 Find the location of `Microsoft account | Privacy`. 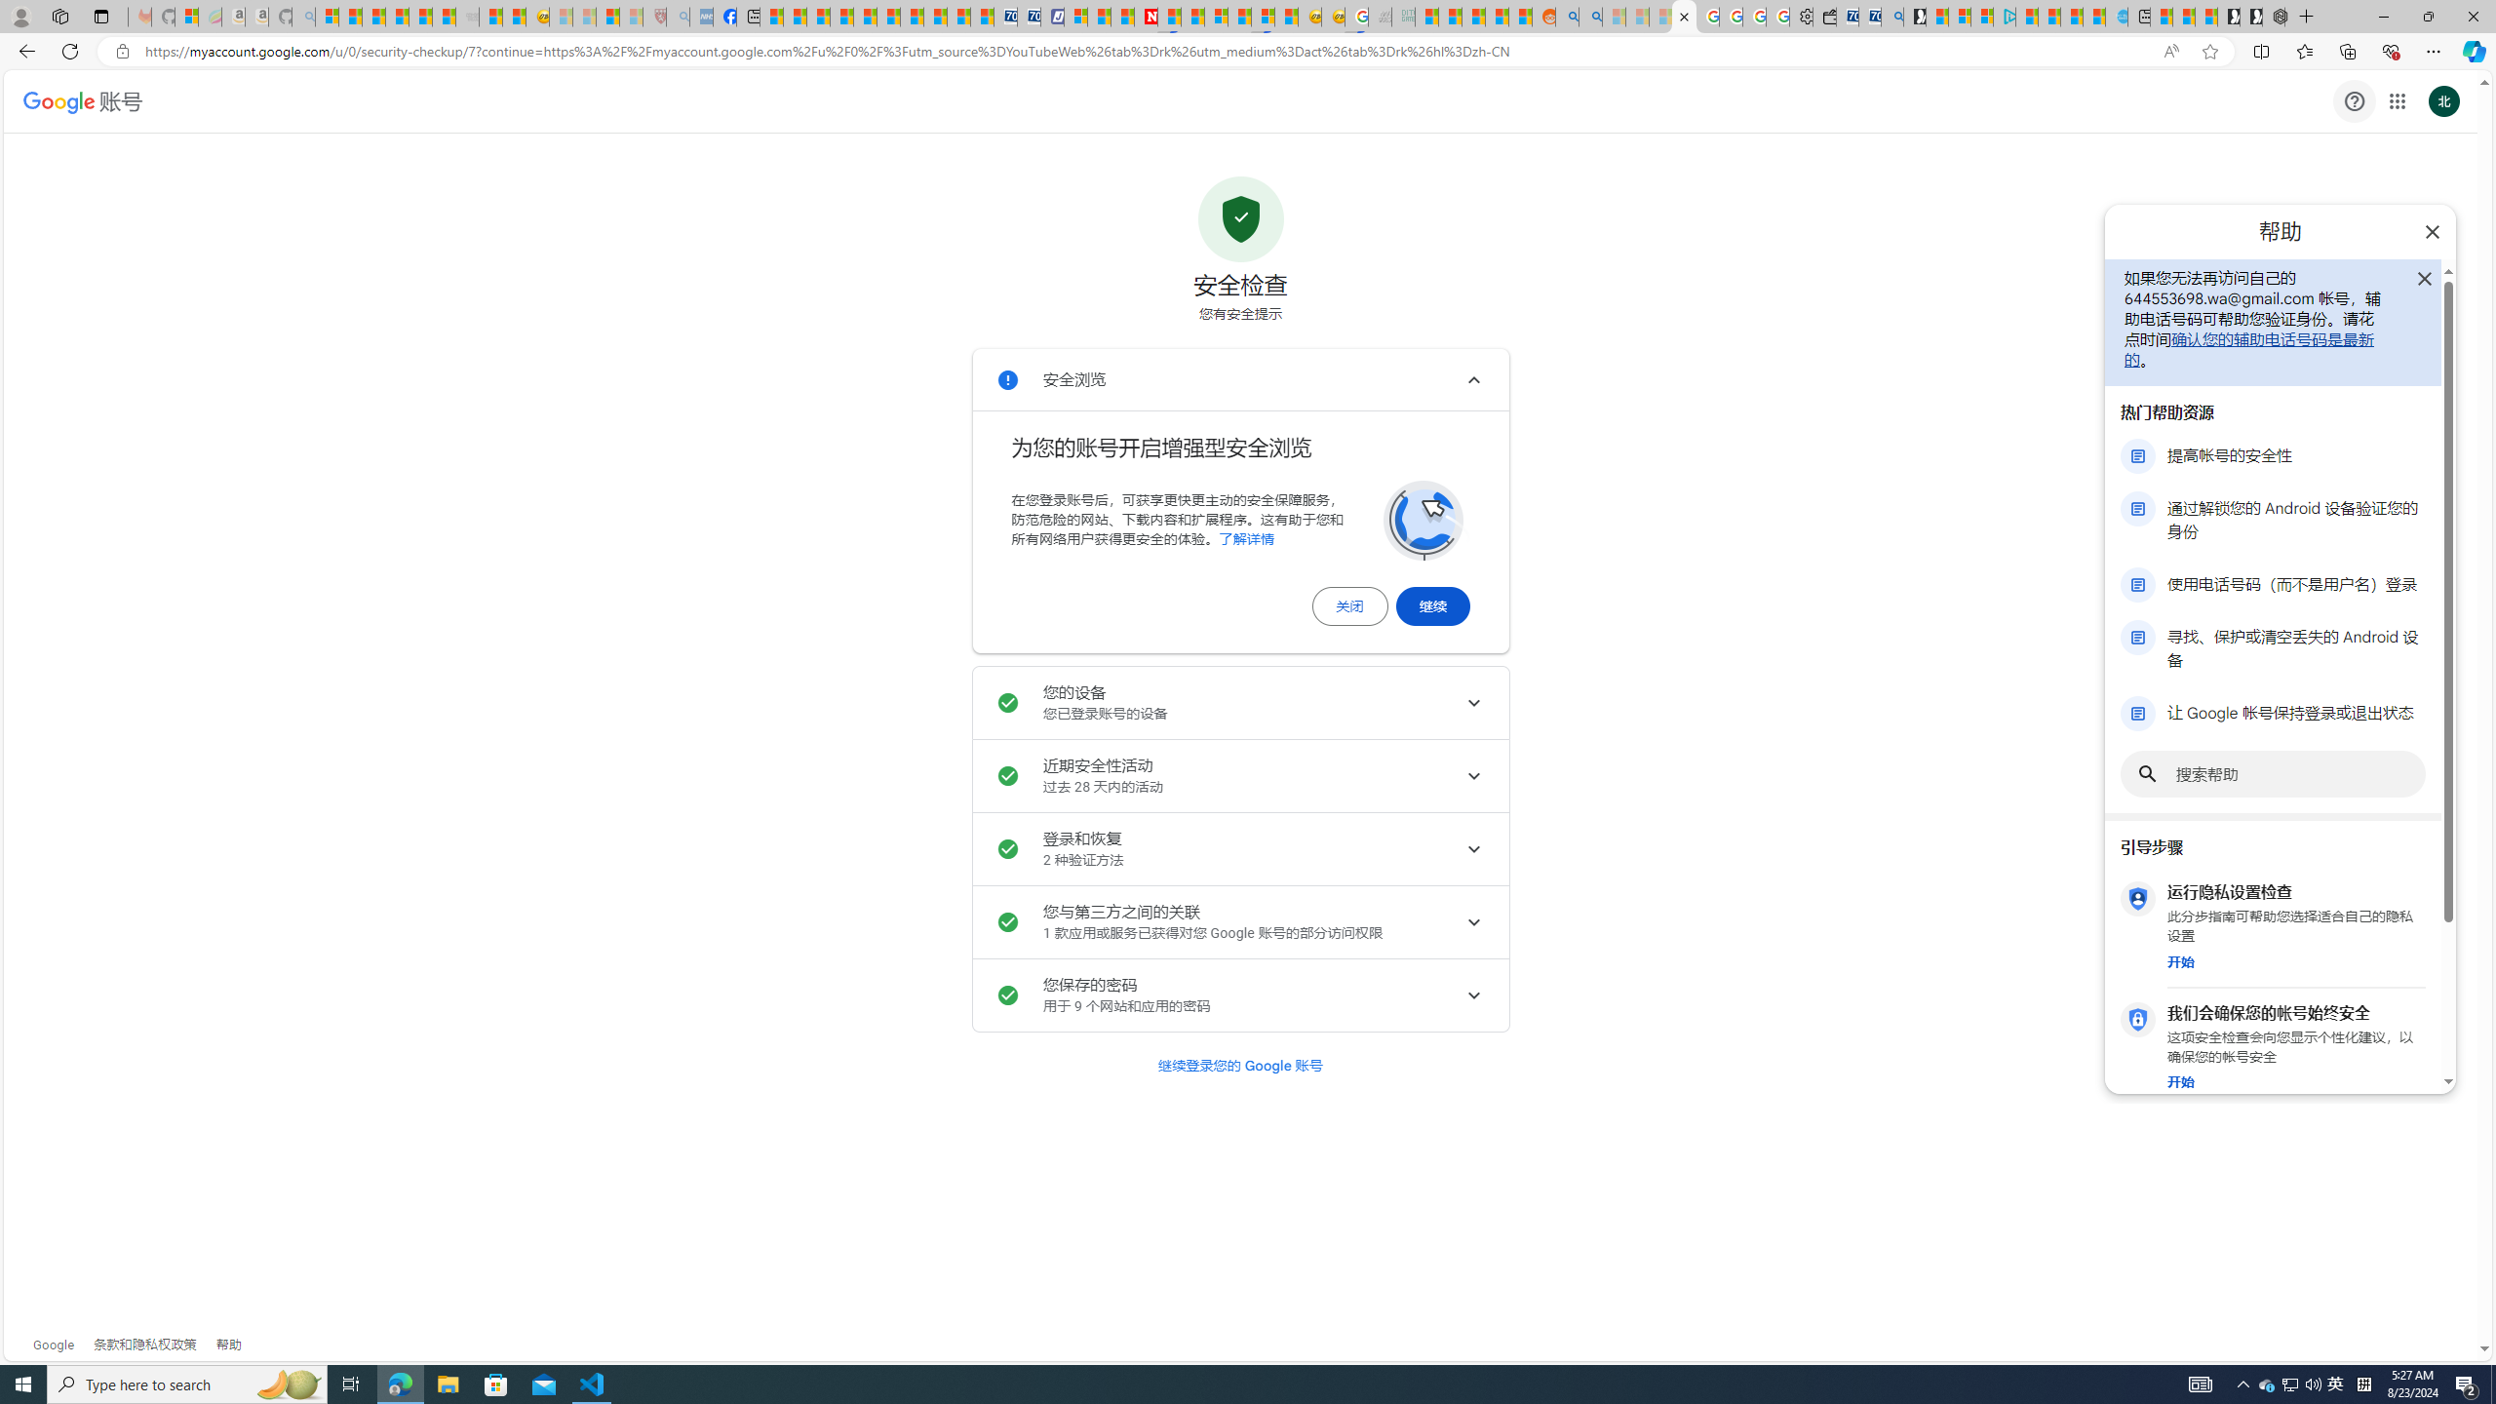

Microsoft account | Privacy is located at coordinates (1981, 17).